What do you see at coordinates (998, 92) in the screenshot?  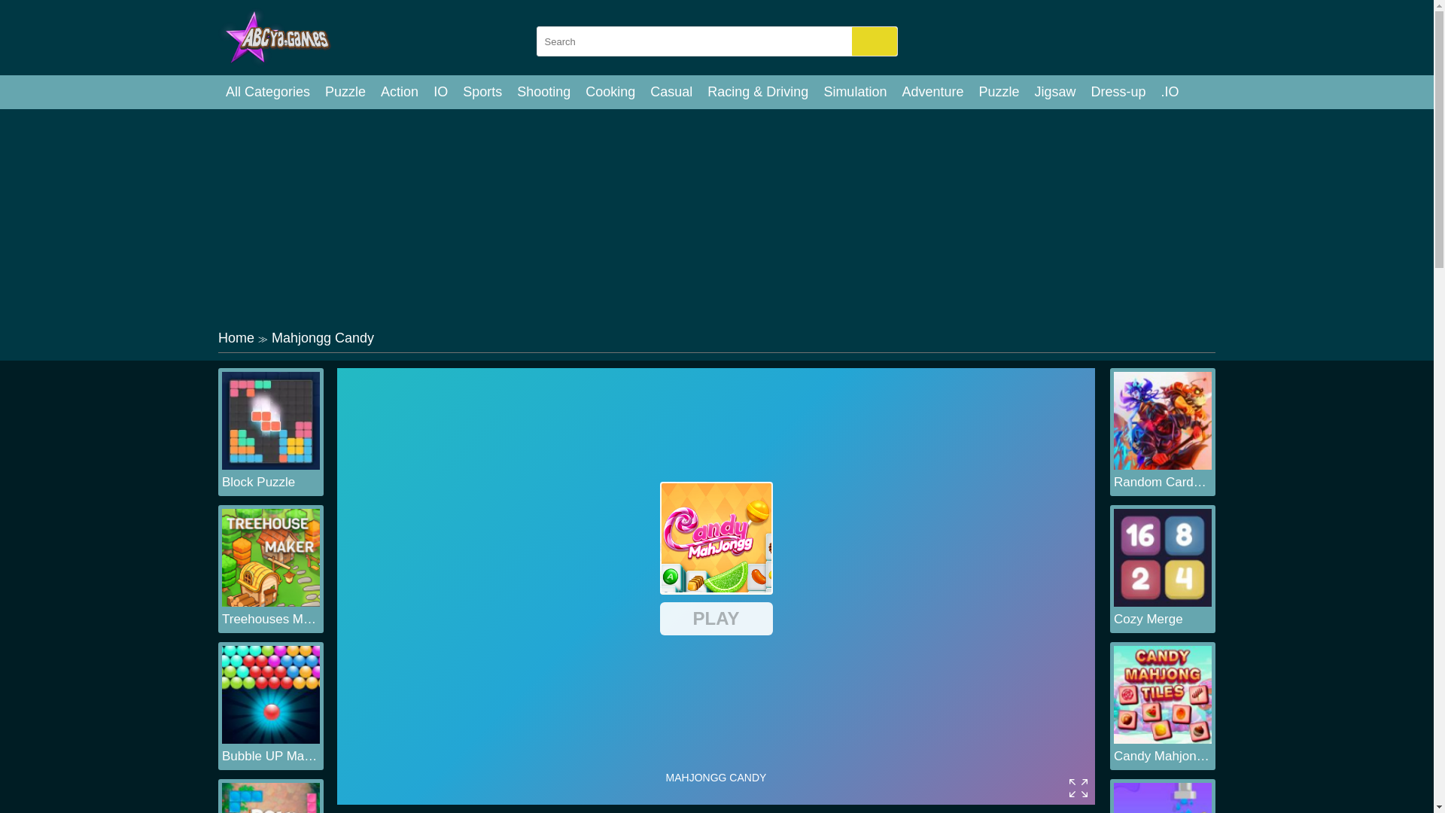 I see `Puzzle` at bounding box center [998, 92].